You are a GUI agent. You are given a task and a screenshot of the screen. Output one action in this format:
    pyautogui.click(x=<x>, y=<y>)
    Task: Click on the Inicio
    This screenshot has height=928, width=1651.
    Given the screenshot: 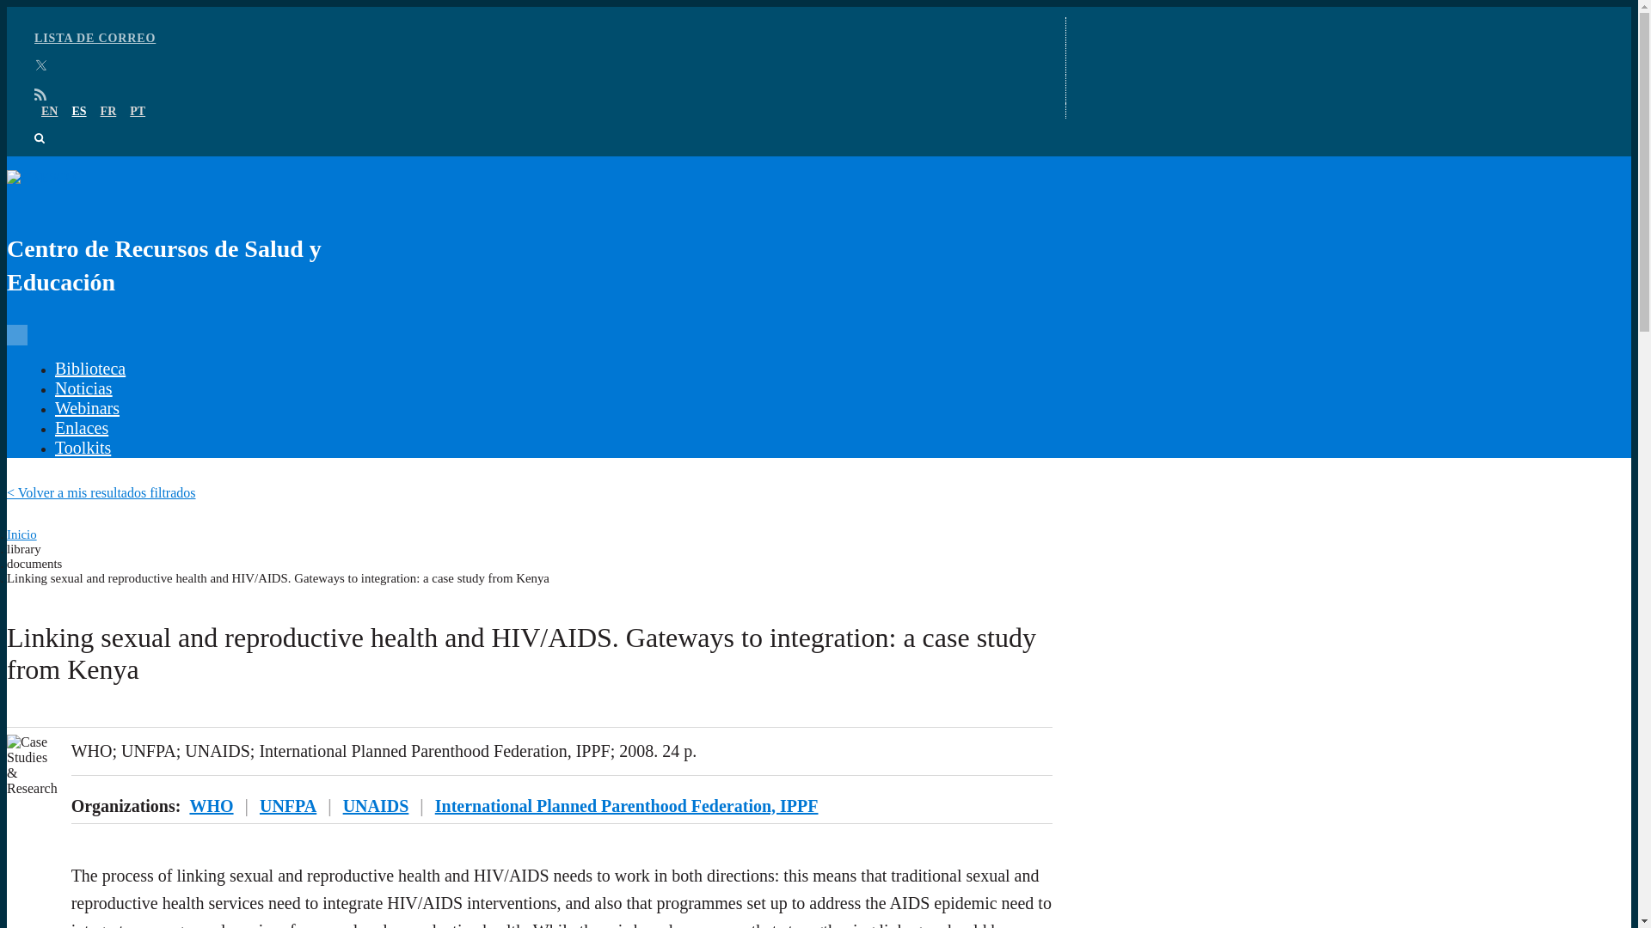 What is the action you would take?
    pyautogui.click(x=21, y=534)
    